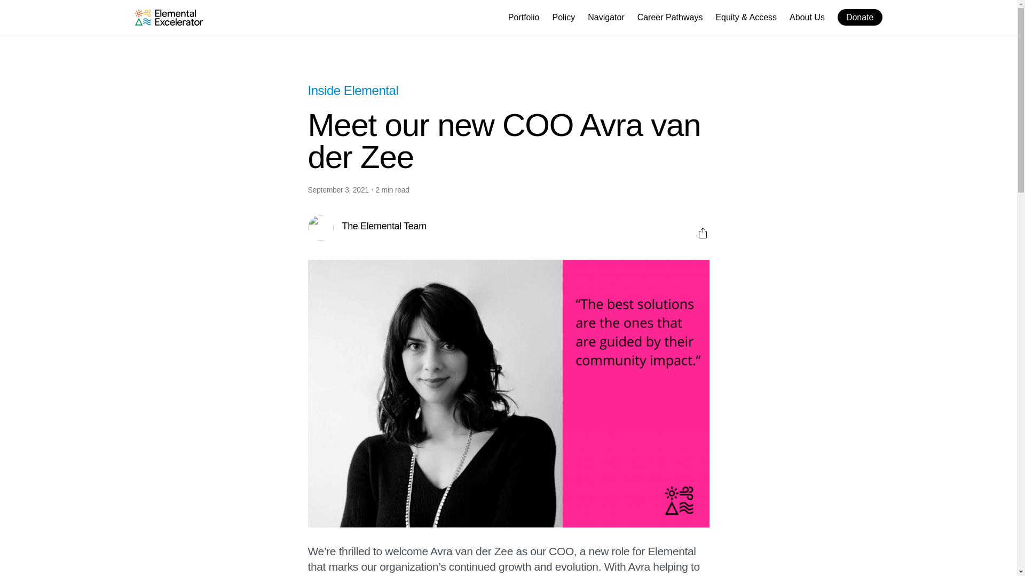 The height and width of the screenshot is (576, 1025). Describe the element at coordinates (860, 17) in the screenshot. I see `Donate` at that location.